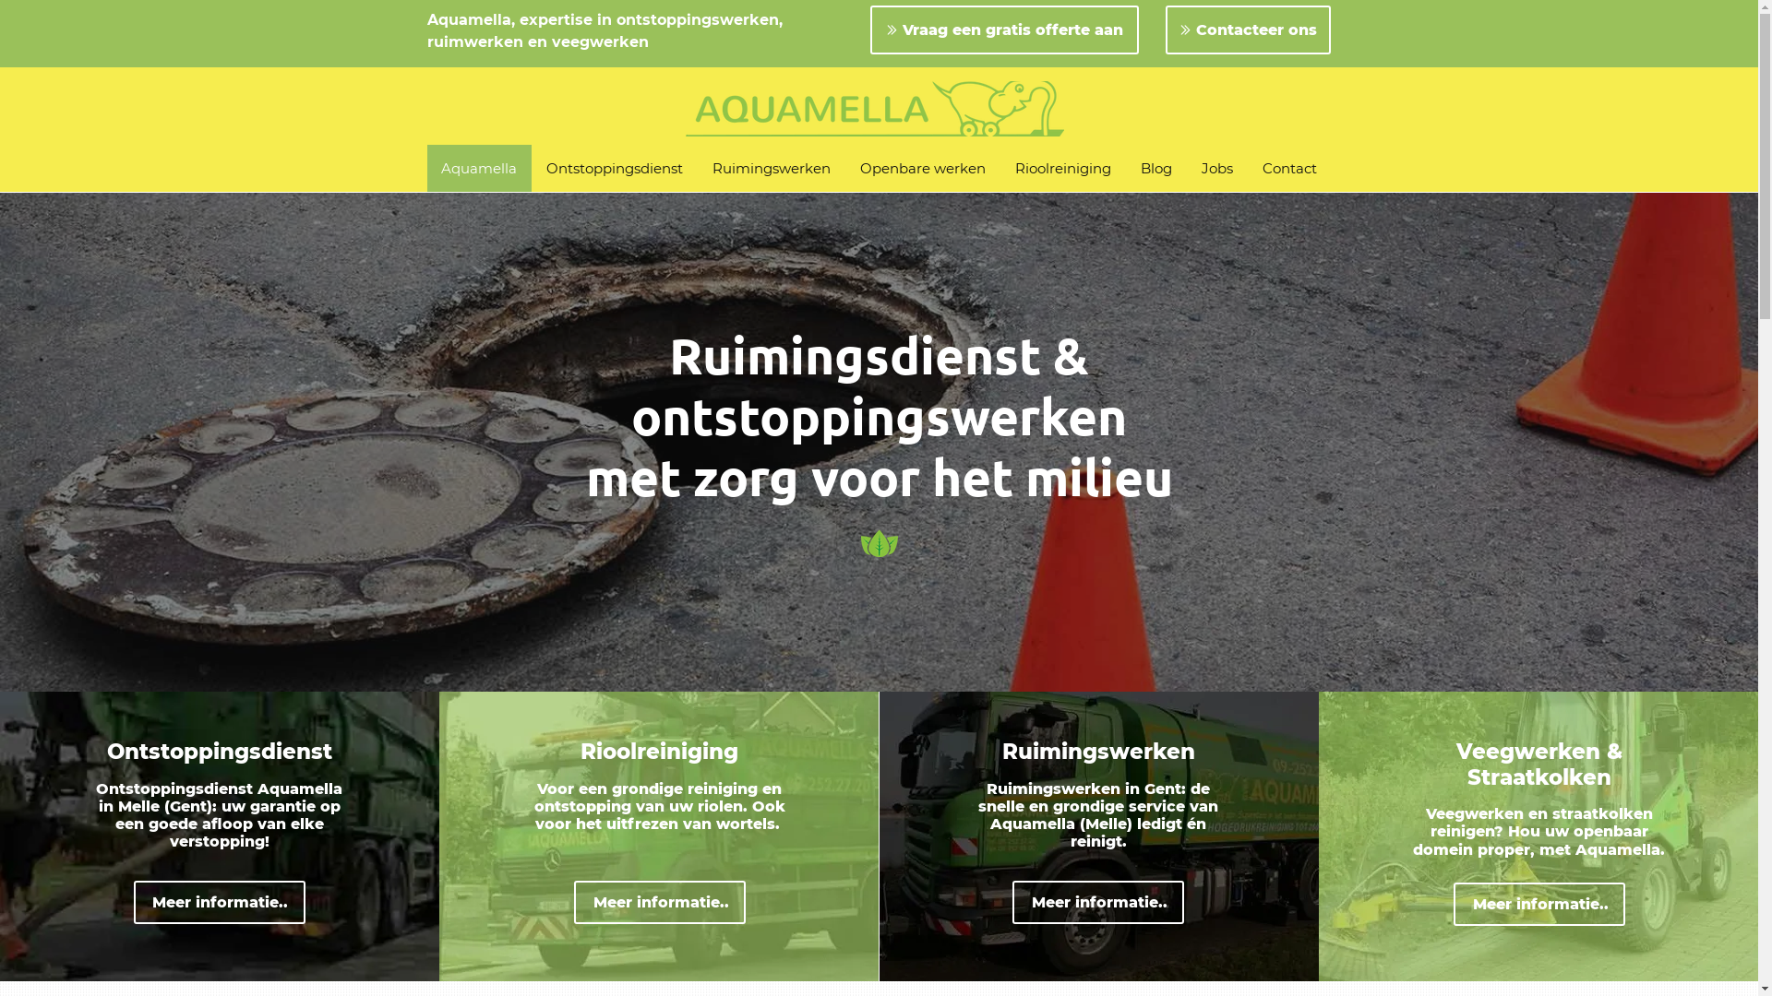 The height and width of the screenshot is (996, 1772). I want to click on Aquamella, so click(479, 168).